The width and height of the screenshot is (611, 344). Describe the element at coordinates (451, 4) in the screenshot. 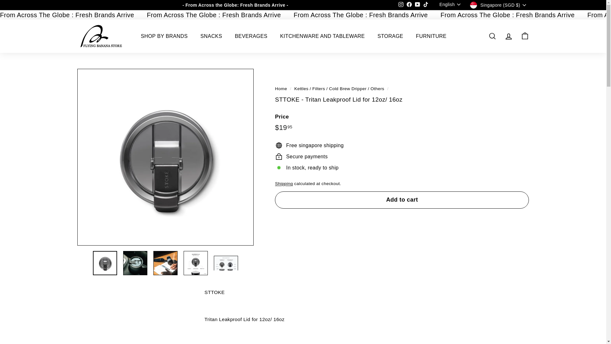

I see `English` at that location.